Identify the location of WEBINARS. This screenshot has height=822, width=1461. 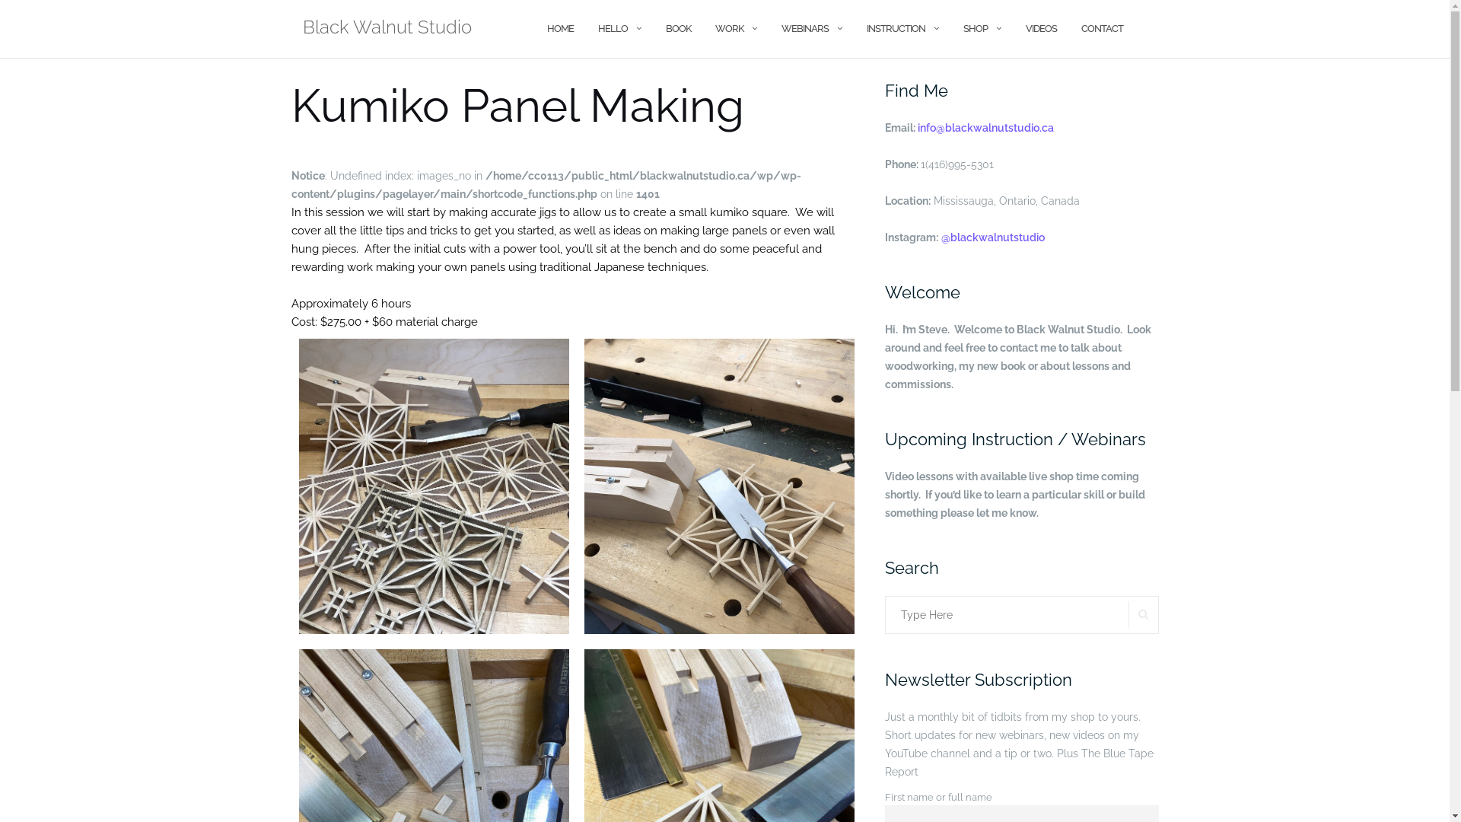
(804, 29).